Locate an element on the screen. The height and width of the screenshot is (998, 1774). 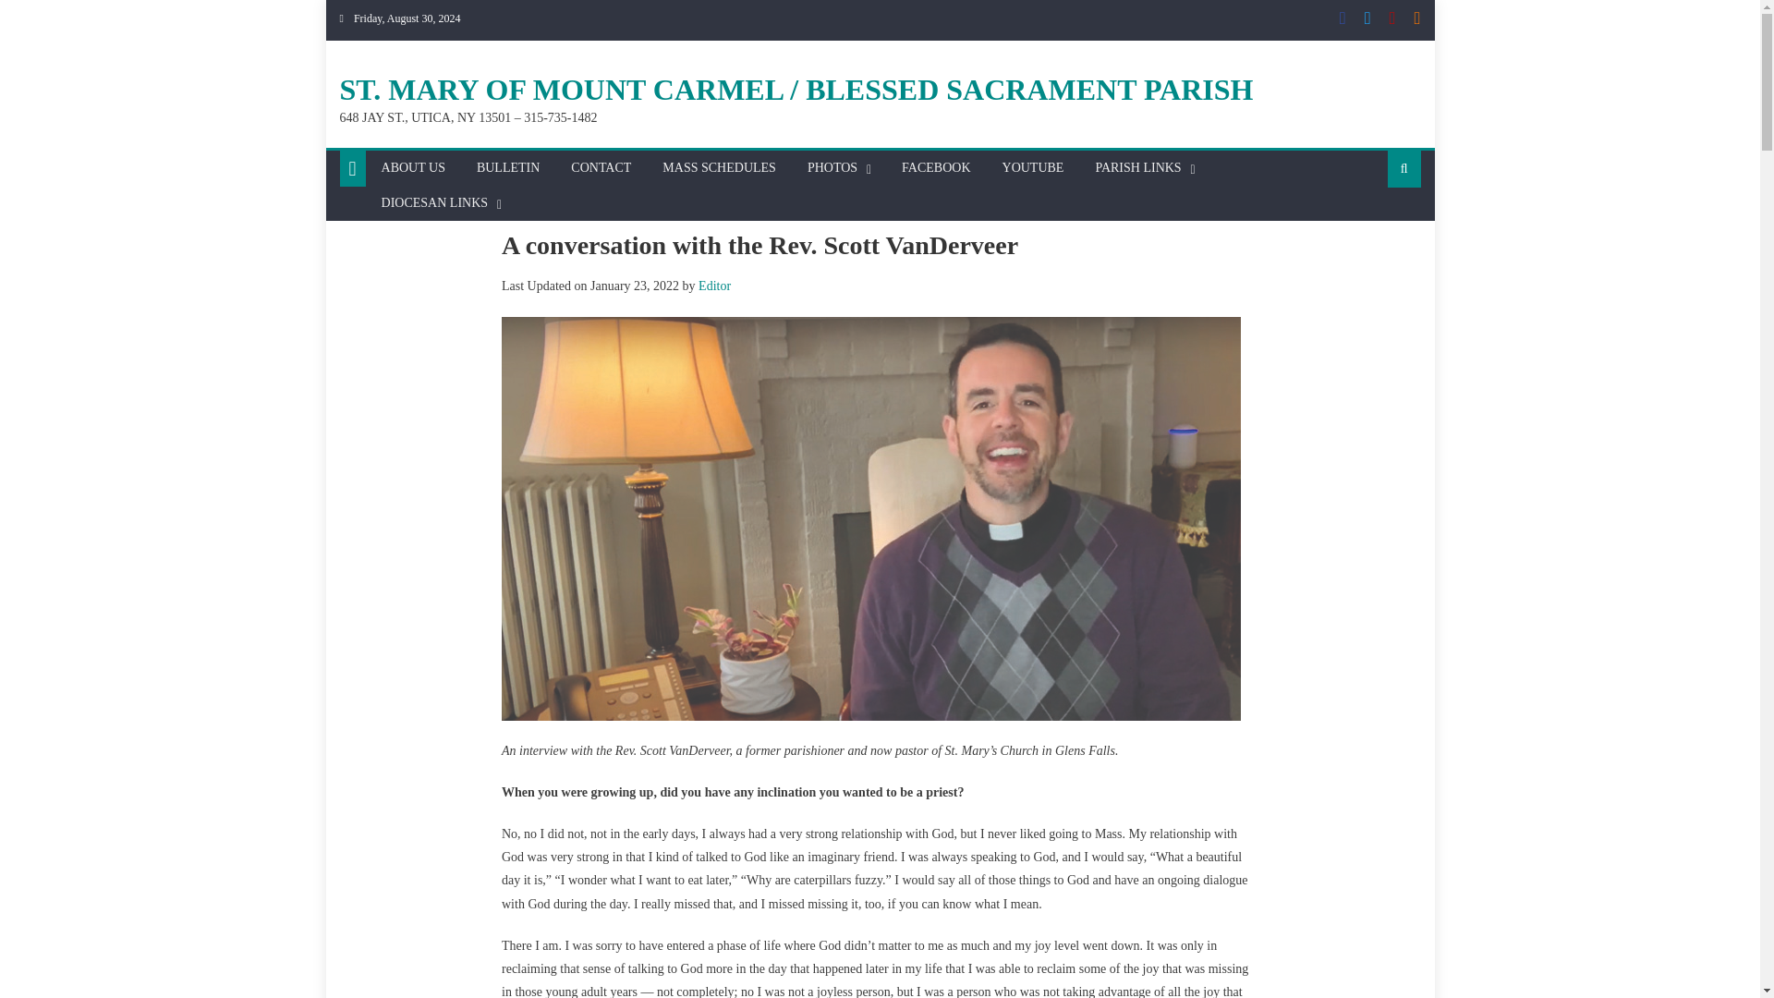
PARISH LINKS is located at coordinates (1136, 168).